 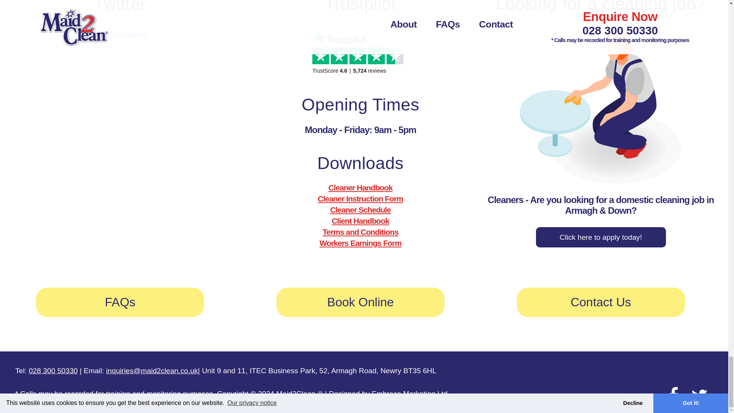 What do you see at coordinates (361, 232) in the screenshot?
I see `Terms and Conditions` at bounding box center [361, 232].